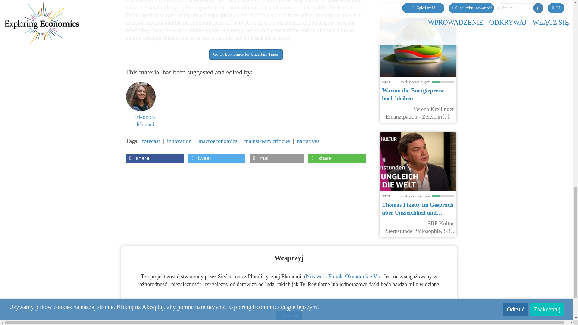 This screenshot has width=578, height=325. What do you see at coordinates (308, 141) in the screenshot?
I see `narratives` at bounding box center [308, 141].